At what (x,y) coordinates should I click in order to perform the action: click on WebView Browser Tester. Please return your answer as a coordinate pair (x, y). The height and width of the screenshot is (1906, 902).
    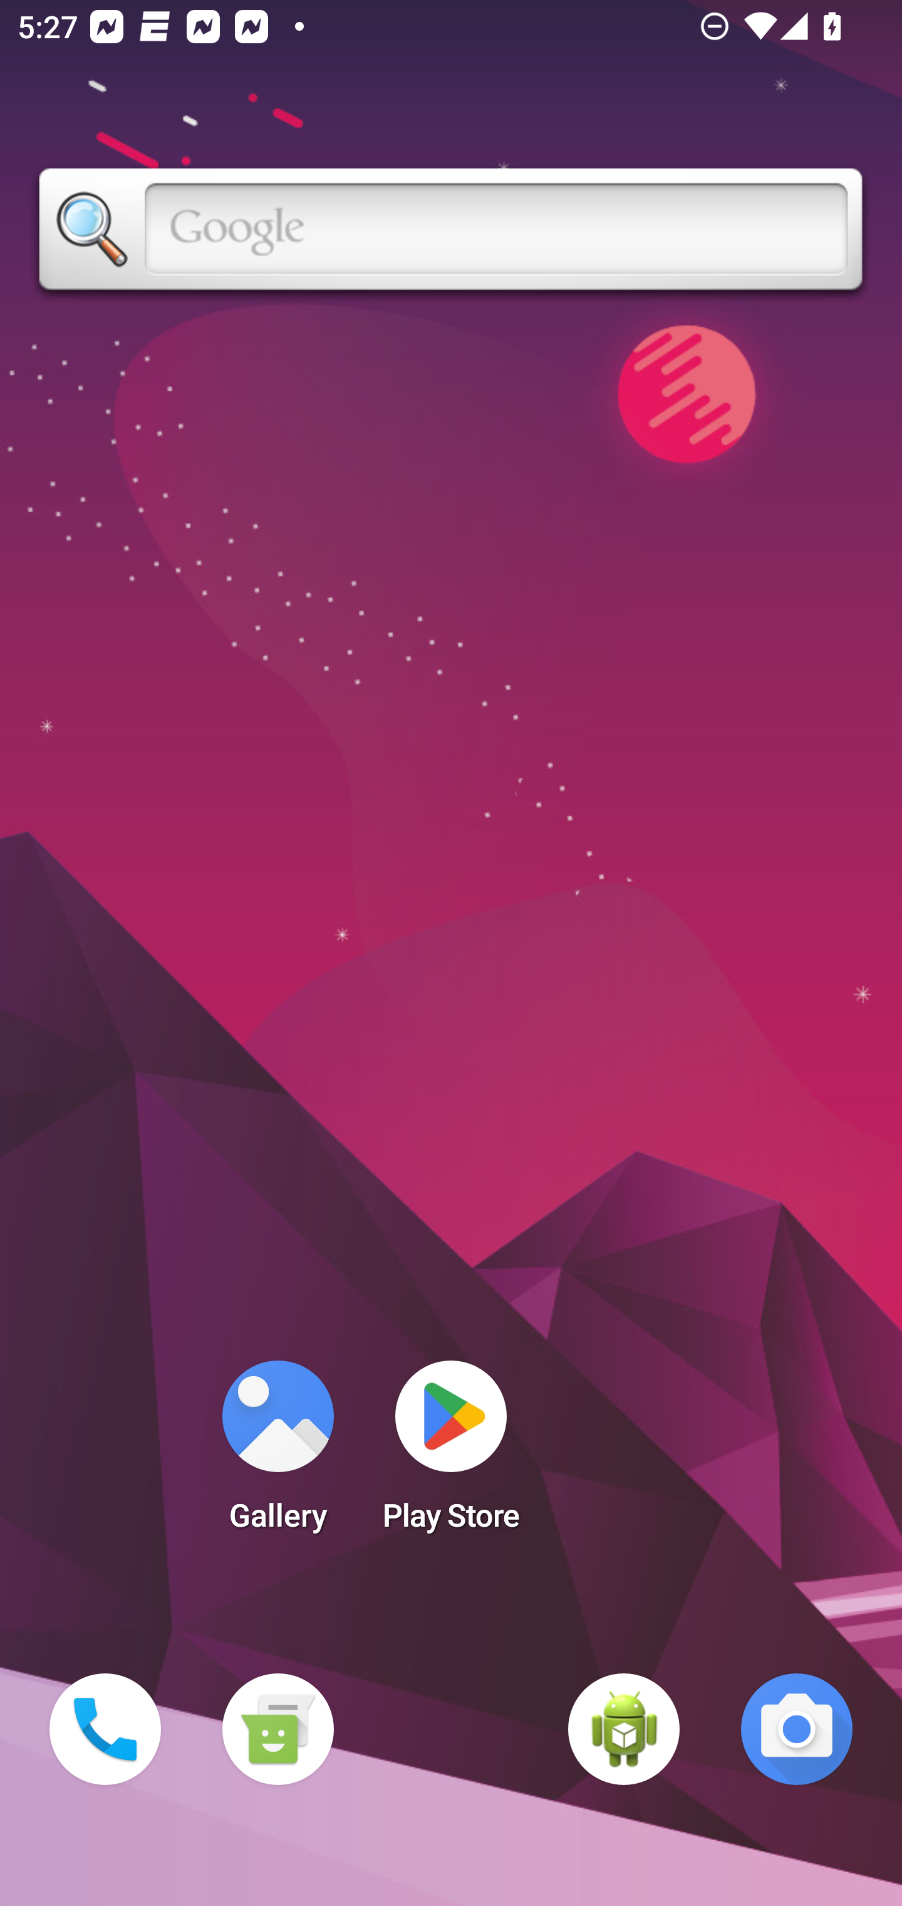
    Looking at the image, I should click on (624, 1729).